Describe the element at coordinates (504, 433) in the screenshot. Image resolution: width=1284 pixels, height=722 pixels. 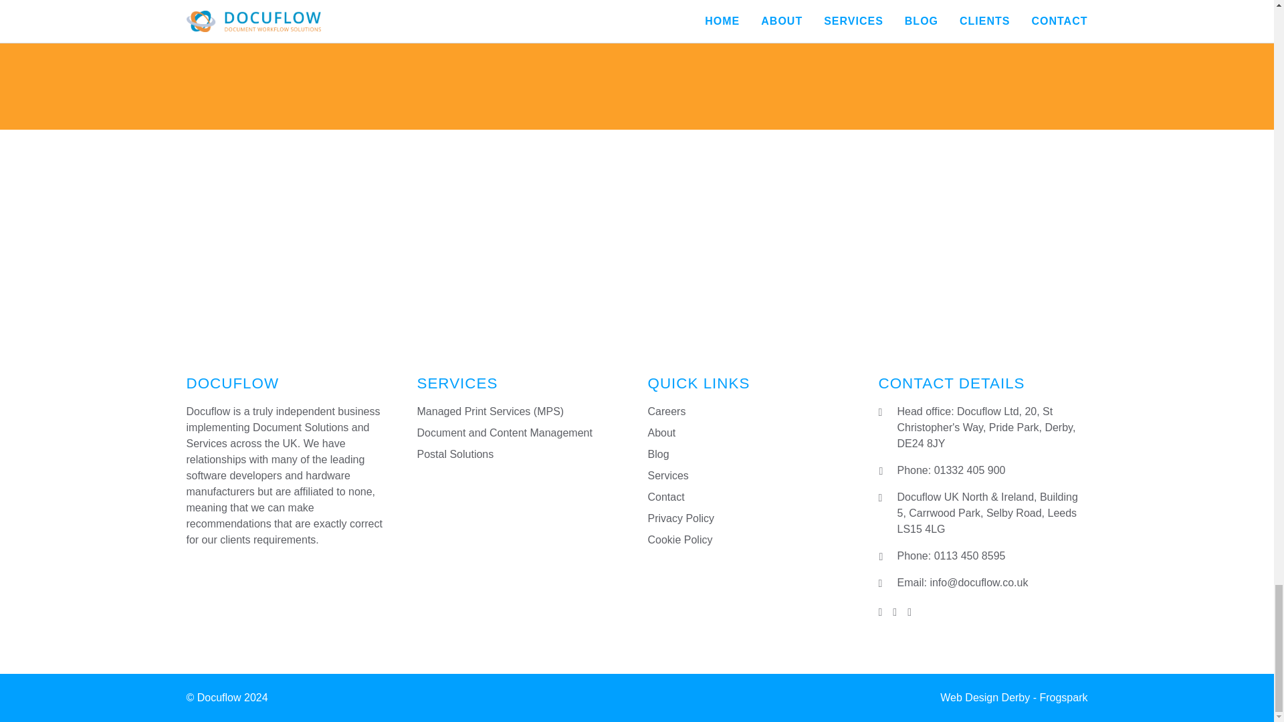
I see `Document and Content Management` at that location.